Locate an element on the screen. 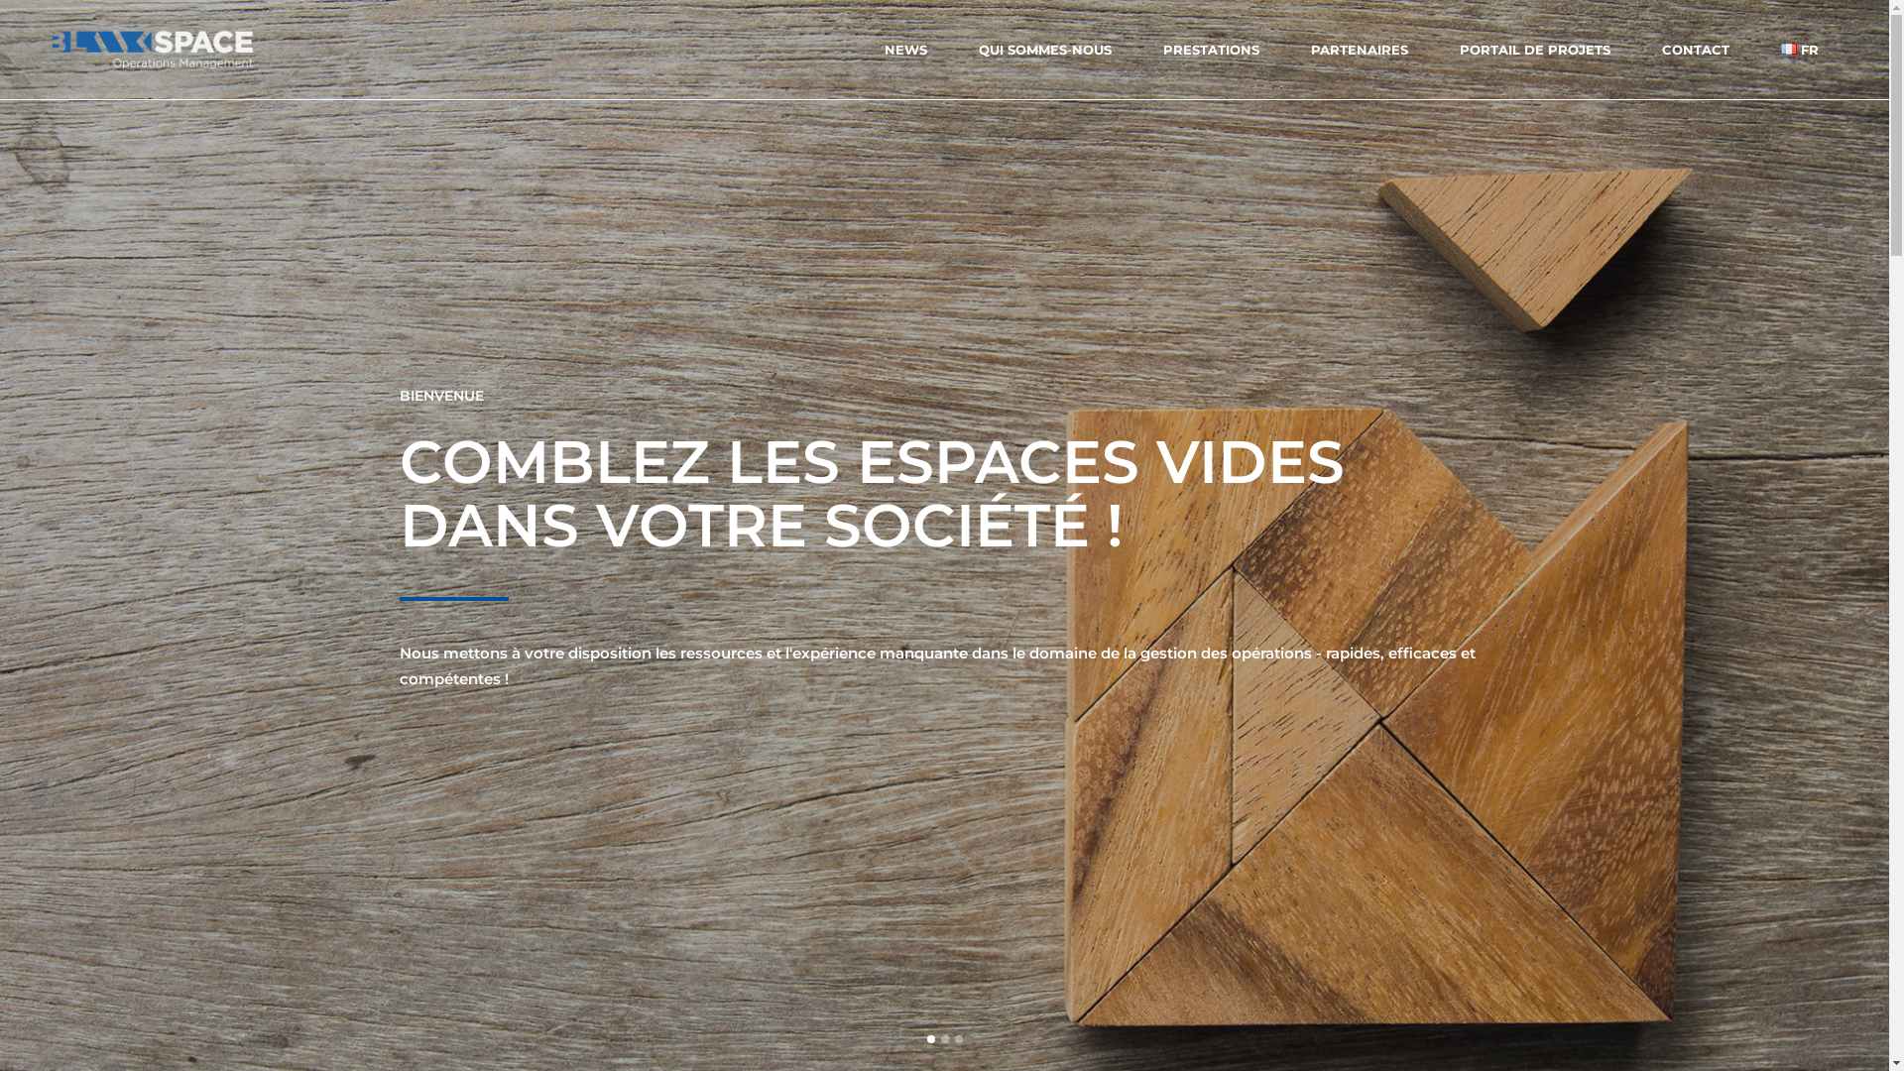 The image size is (1904, 1071). PARTENAIRES is located at coordinates (1360, 50).